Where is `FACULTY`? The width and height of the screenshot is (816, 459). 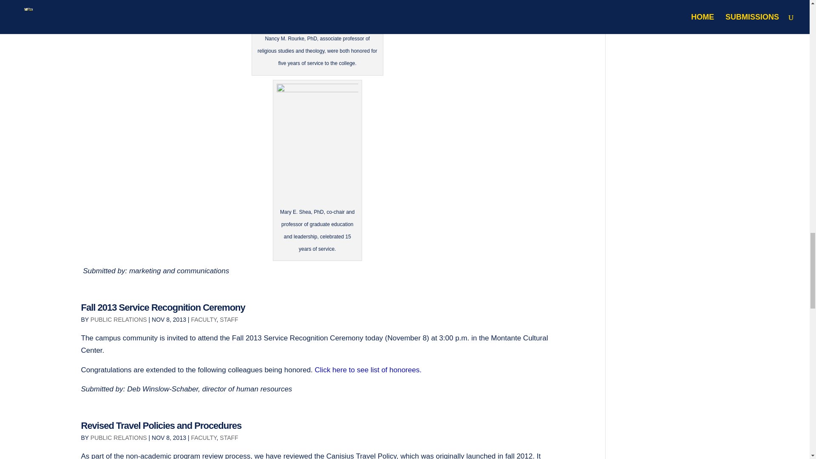 FACULTY is located at coordinates (203, 320).